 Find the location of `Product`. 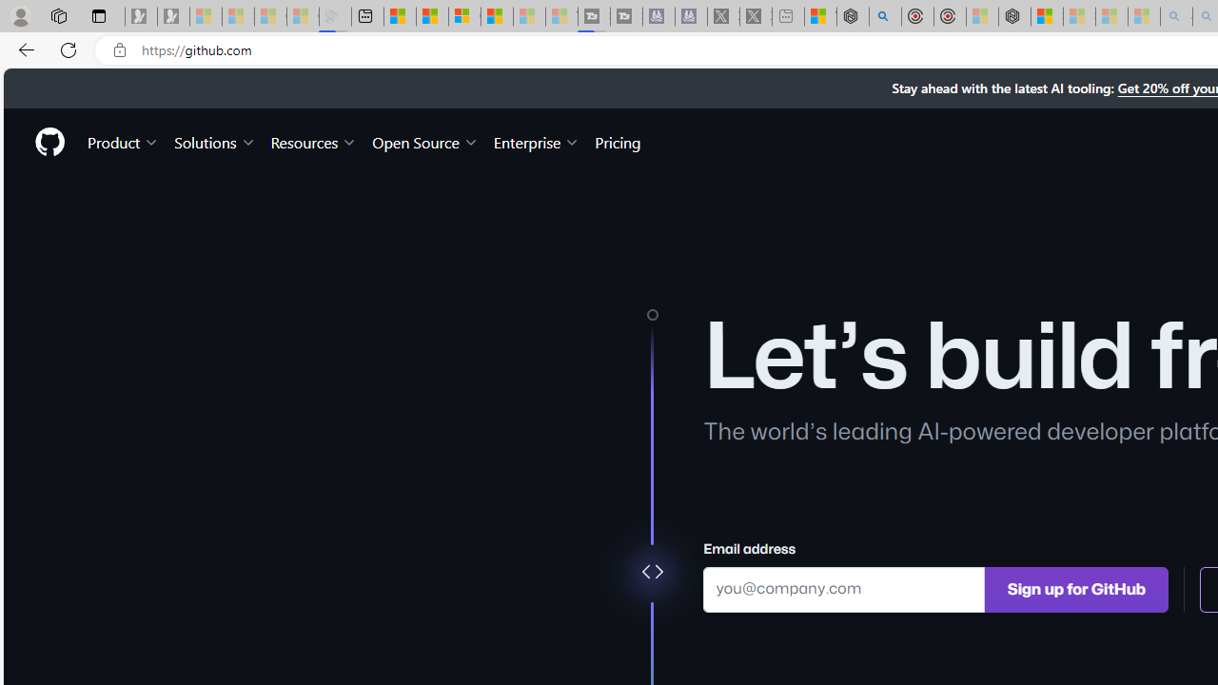

Product is located at coordinates (124, 141).